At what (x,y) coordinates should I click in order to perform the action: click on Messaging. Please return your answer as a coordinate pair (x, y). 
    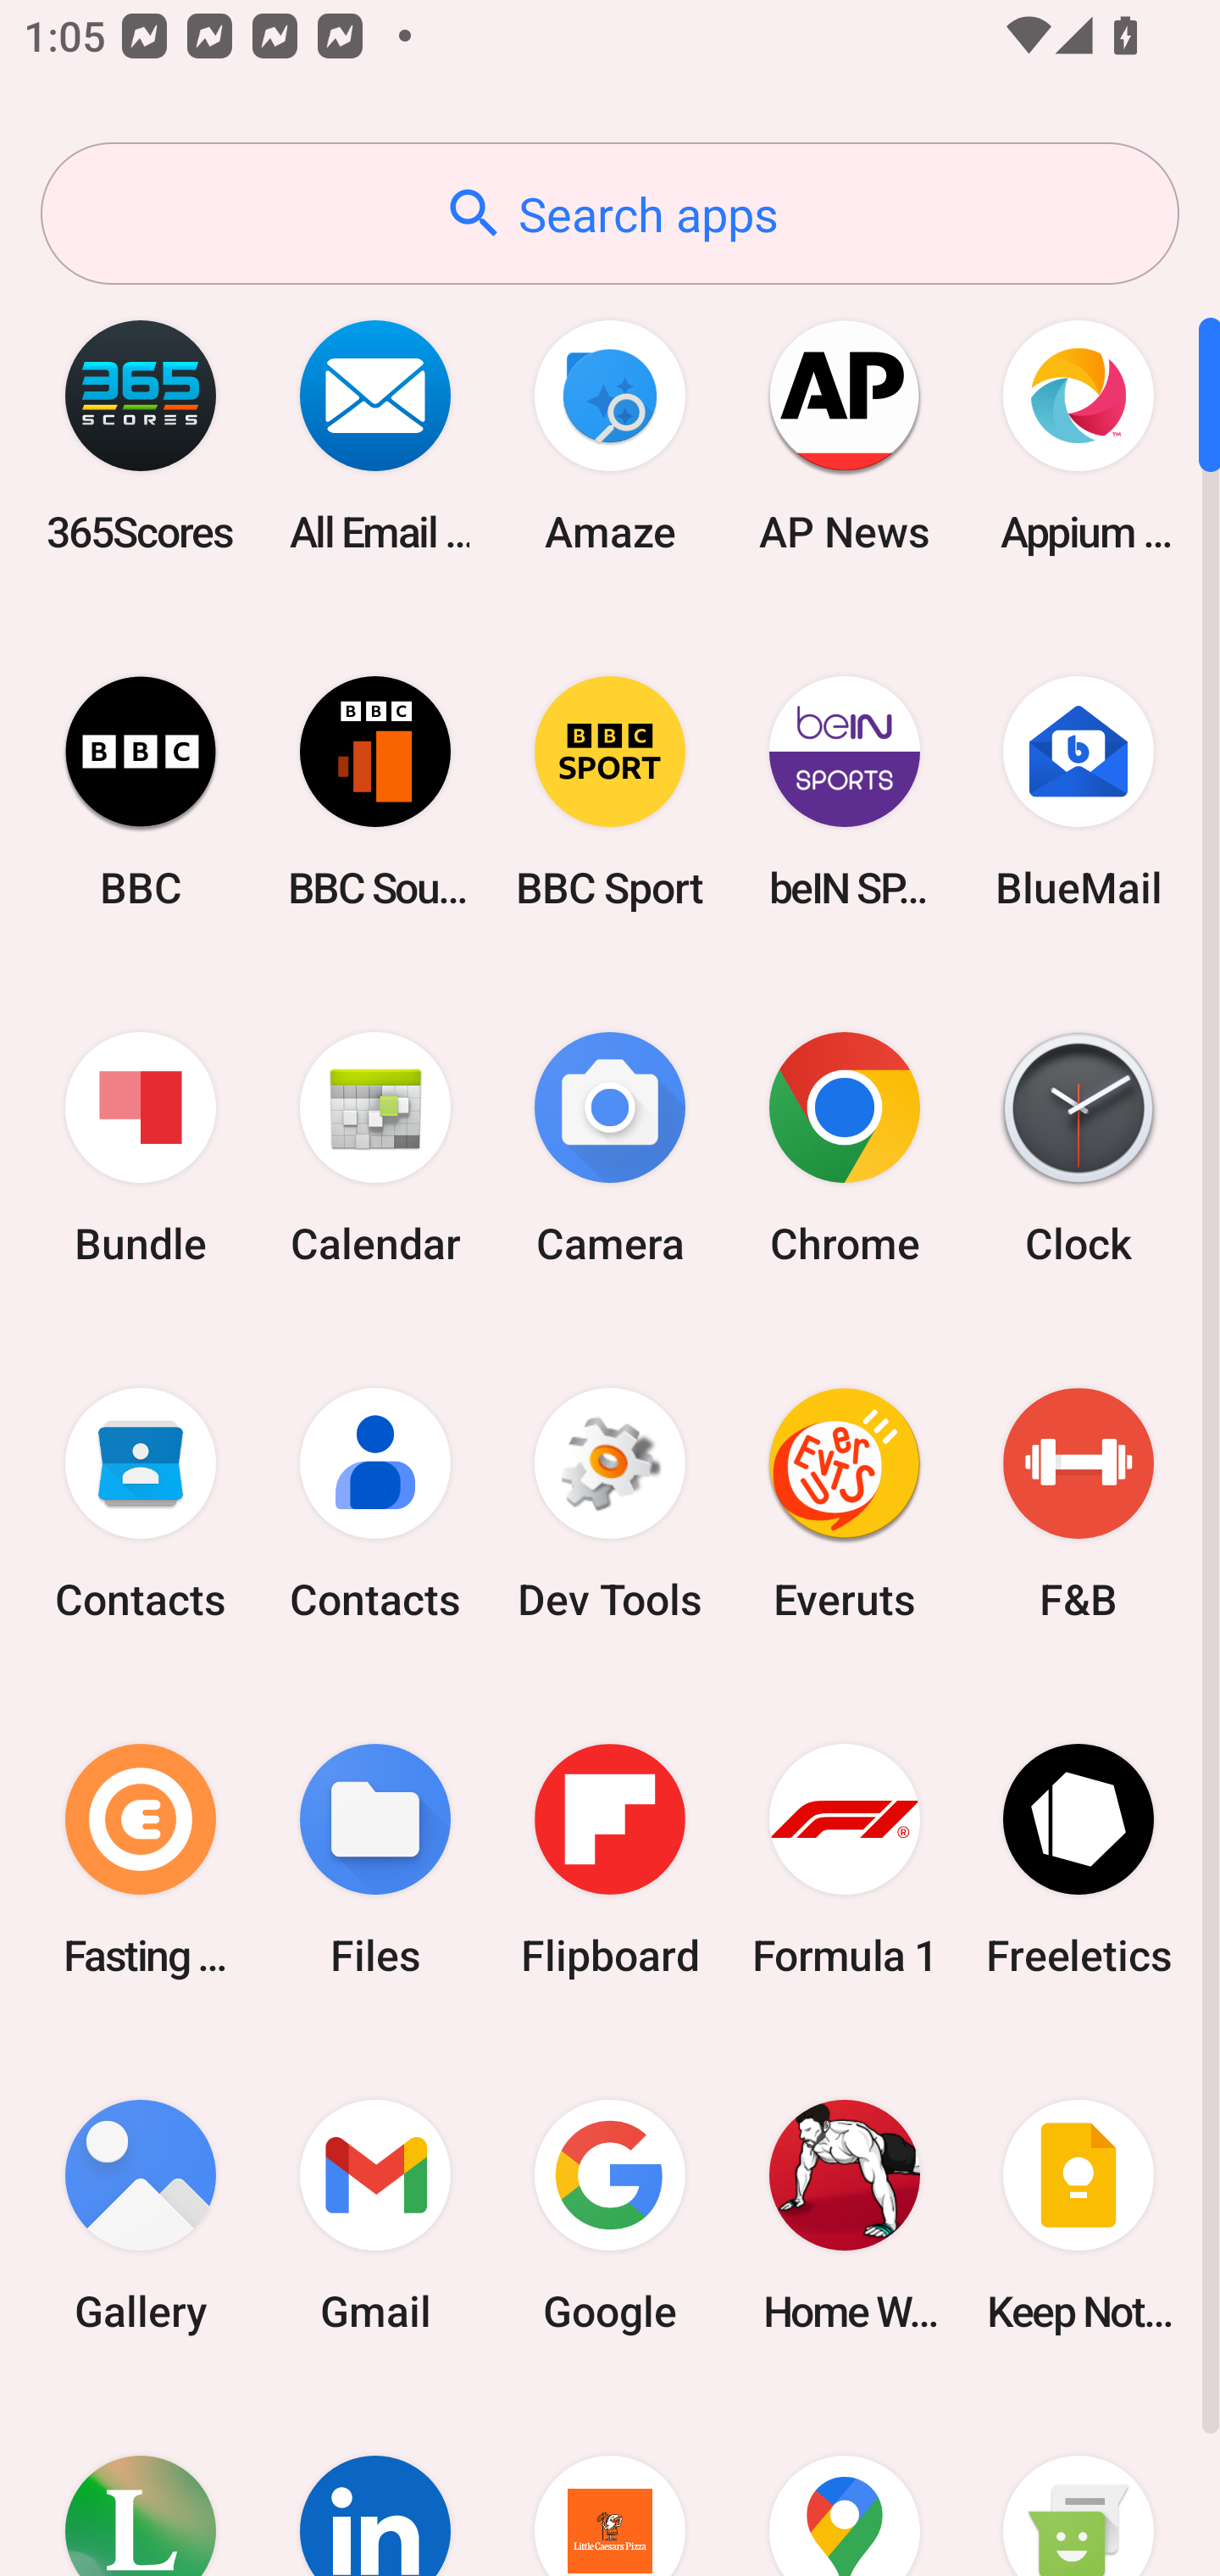
    Looking at the image, I should click on (1079, 2484).